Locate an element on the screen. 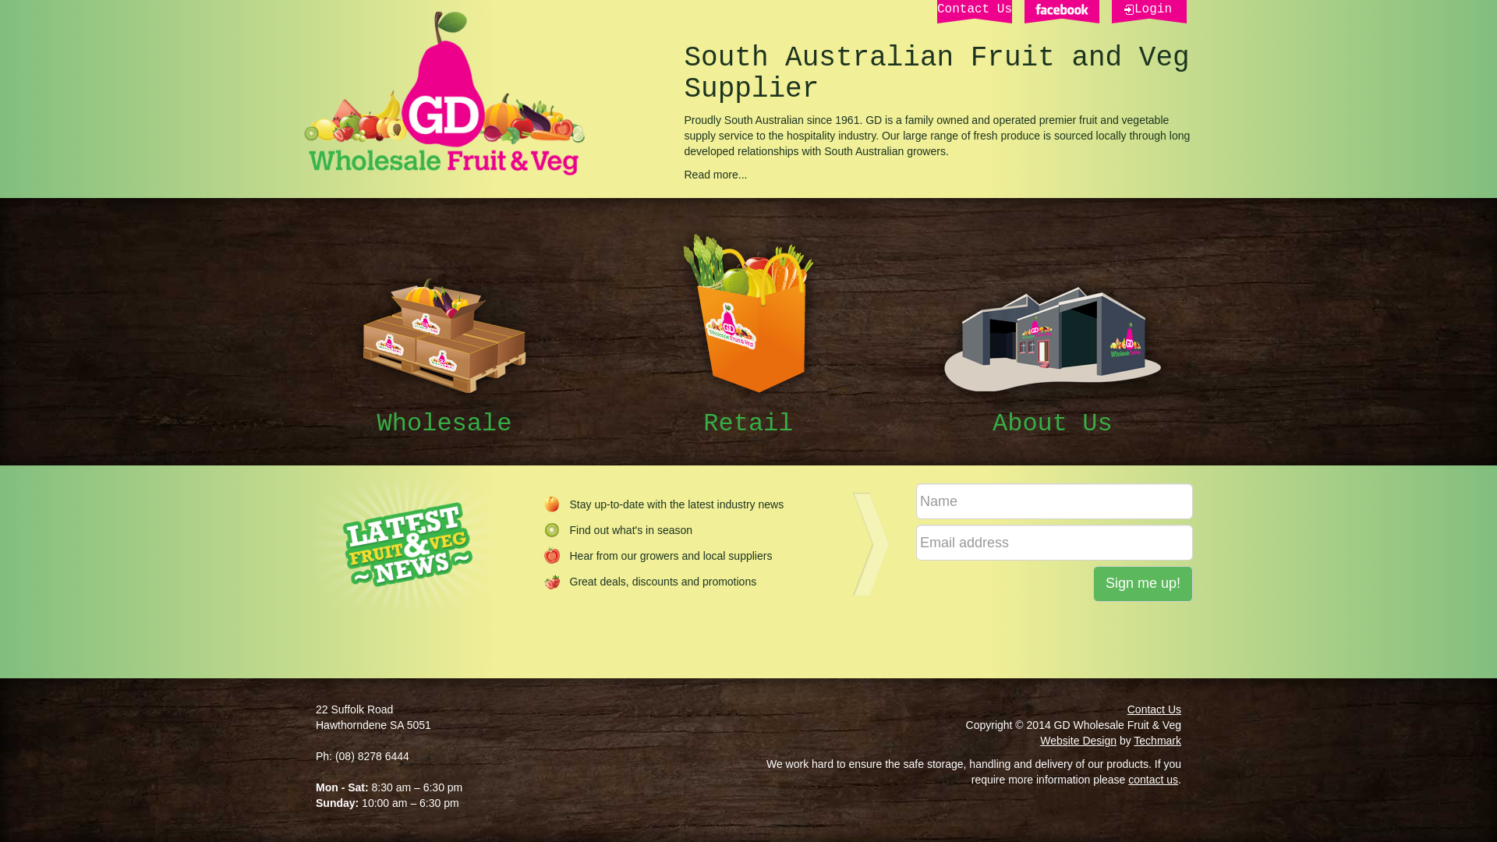 Image resolution: width=1497 pixels, height=842 pixels. Contact Us is located at coordinates (1154, 709).